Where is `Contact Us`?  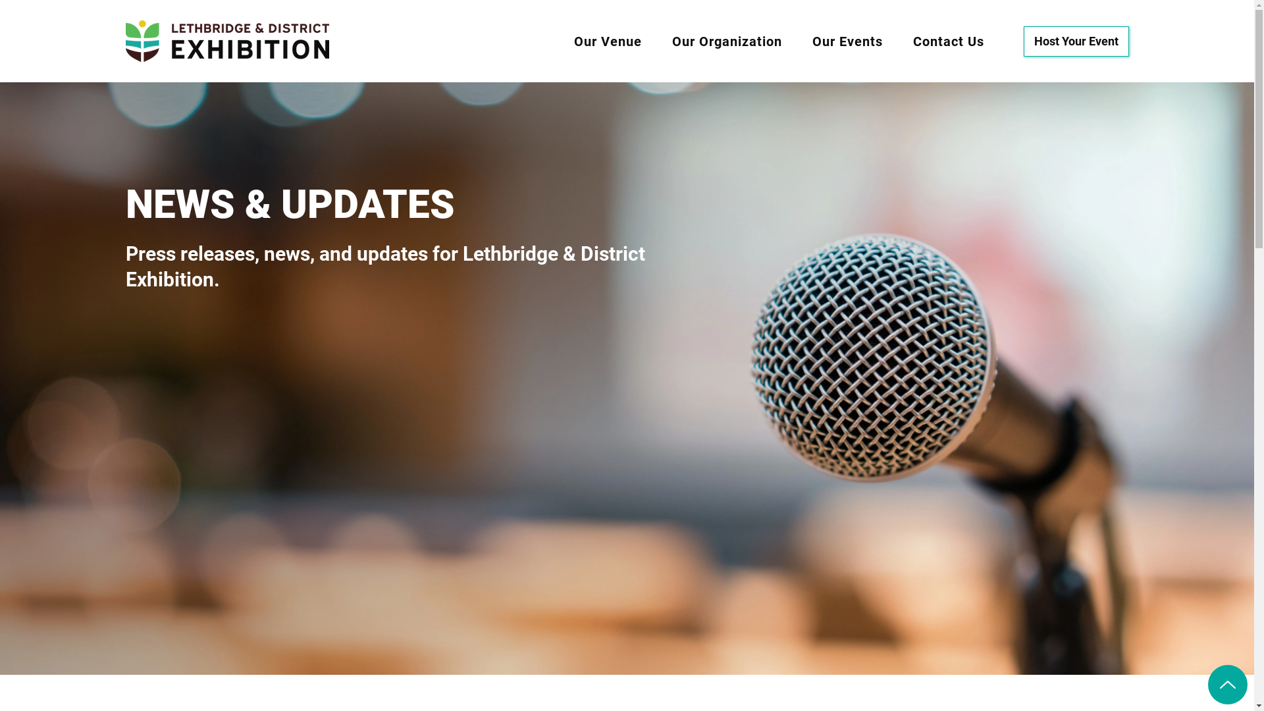
Contact Us is located at coordinates (948, 41).